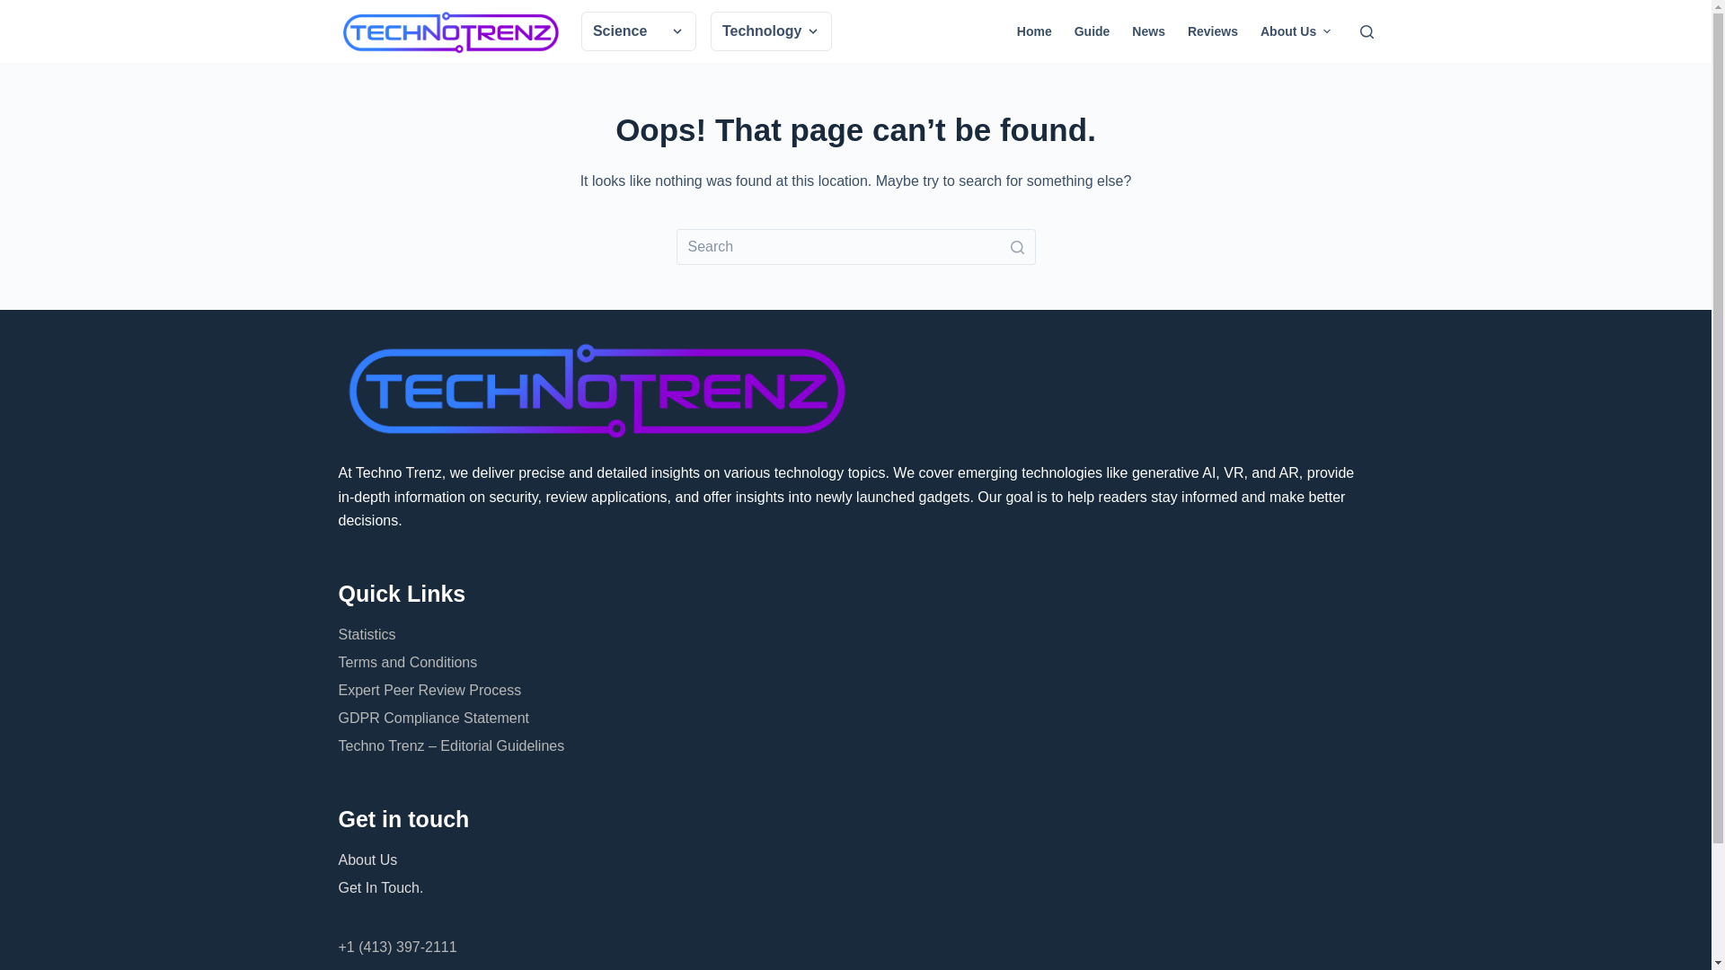 This screenshot has width=1725, height=970. I want to click on Teacher Bullying Students' Statistics, so click(1035, 66).